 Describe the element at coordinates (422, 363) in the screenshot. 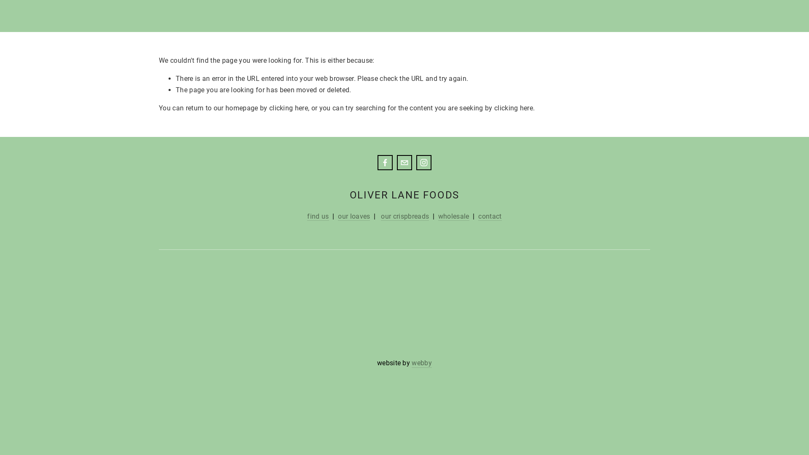

I see `webby` at that location.